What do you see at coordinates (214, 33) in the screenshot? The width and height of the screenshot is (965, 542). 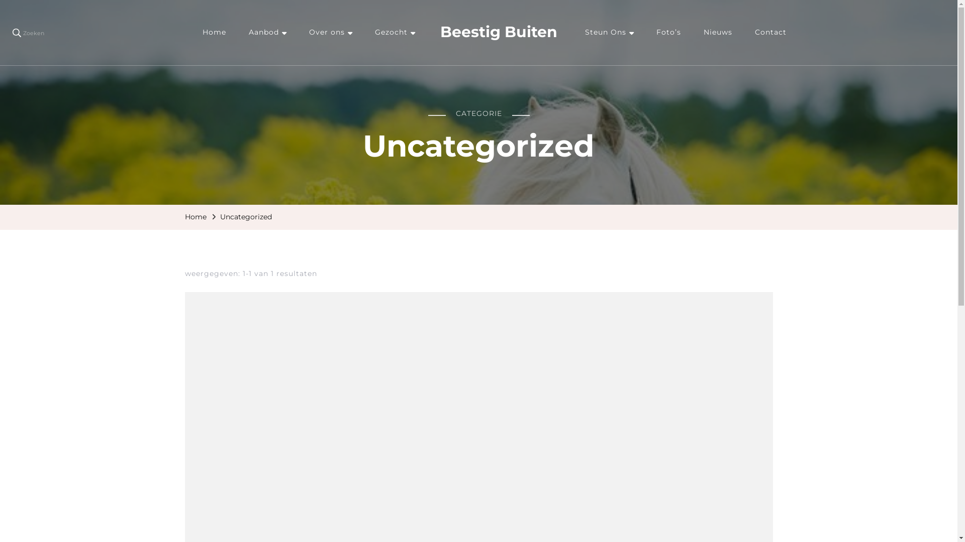 I see `Home` at bounding box center [214, 33].